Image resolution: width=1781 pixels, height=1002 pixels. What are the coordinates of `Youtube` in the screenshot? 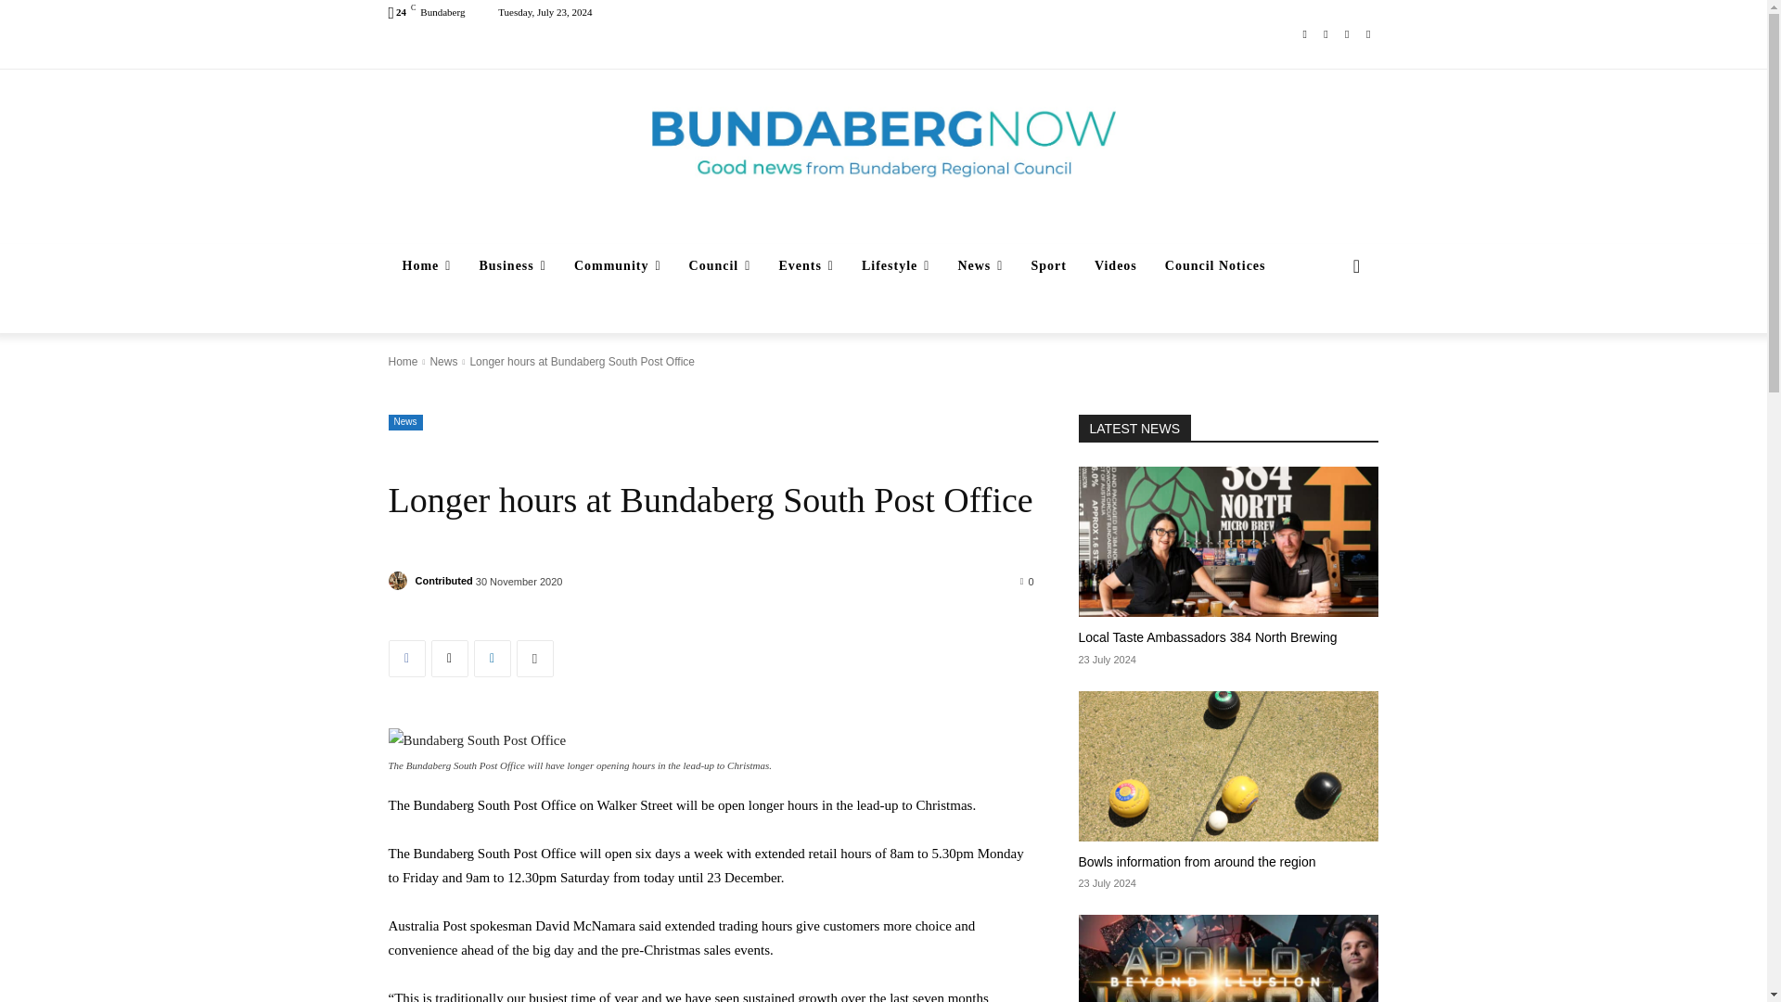 It's located at (1367, 33).